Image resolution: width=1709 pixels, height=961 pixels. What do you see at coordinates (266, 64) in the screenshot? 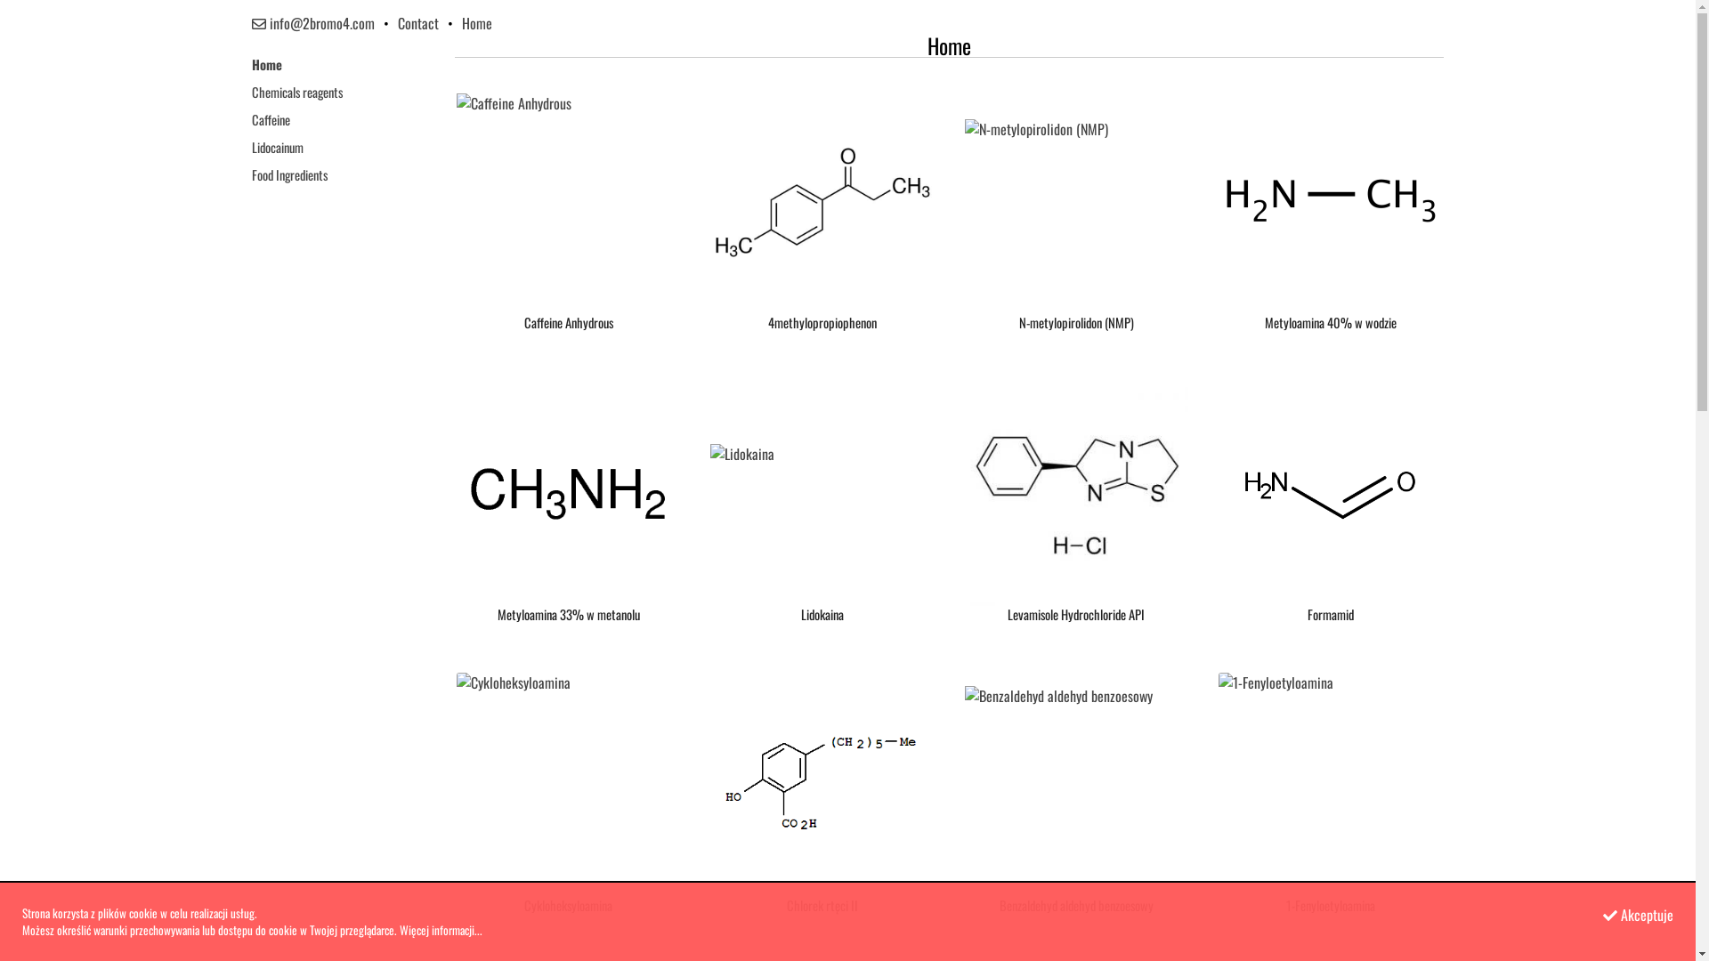
I see `Home` at bounding box center [266, 64].